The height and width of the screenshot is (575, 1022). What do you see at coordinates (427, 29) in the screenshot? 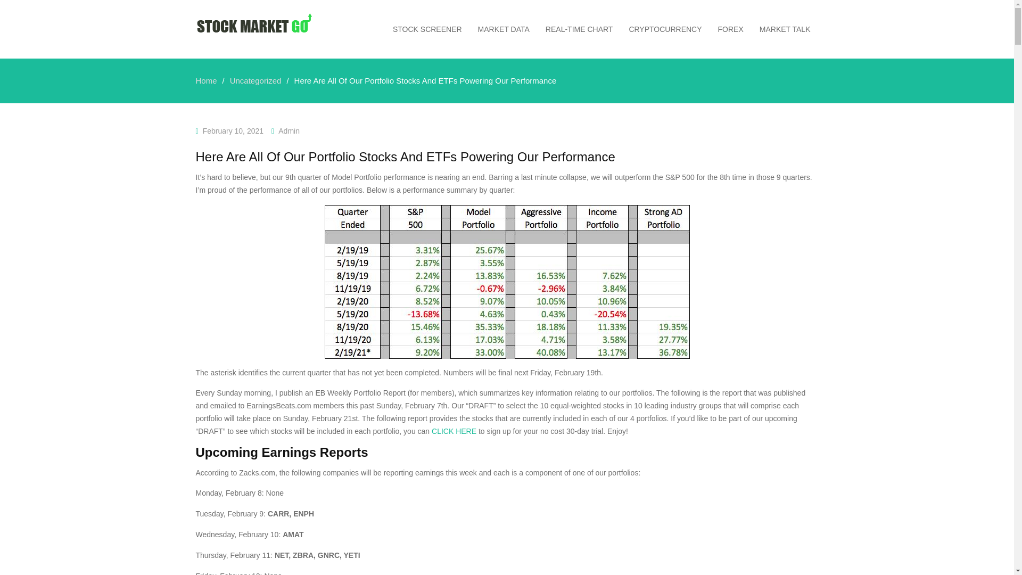
I see `STOCK SCREENER` at bounding box center [427, 29].